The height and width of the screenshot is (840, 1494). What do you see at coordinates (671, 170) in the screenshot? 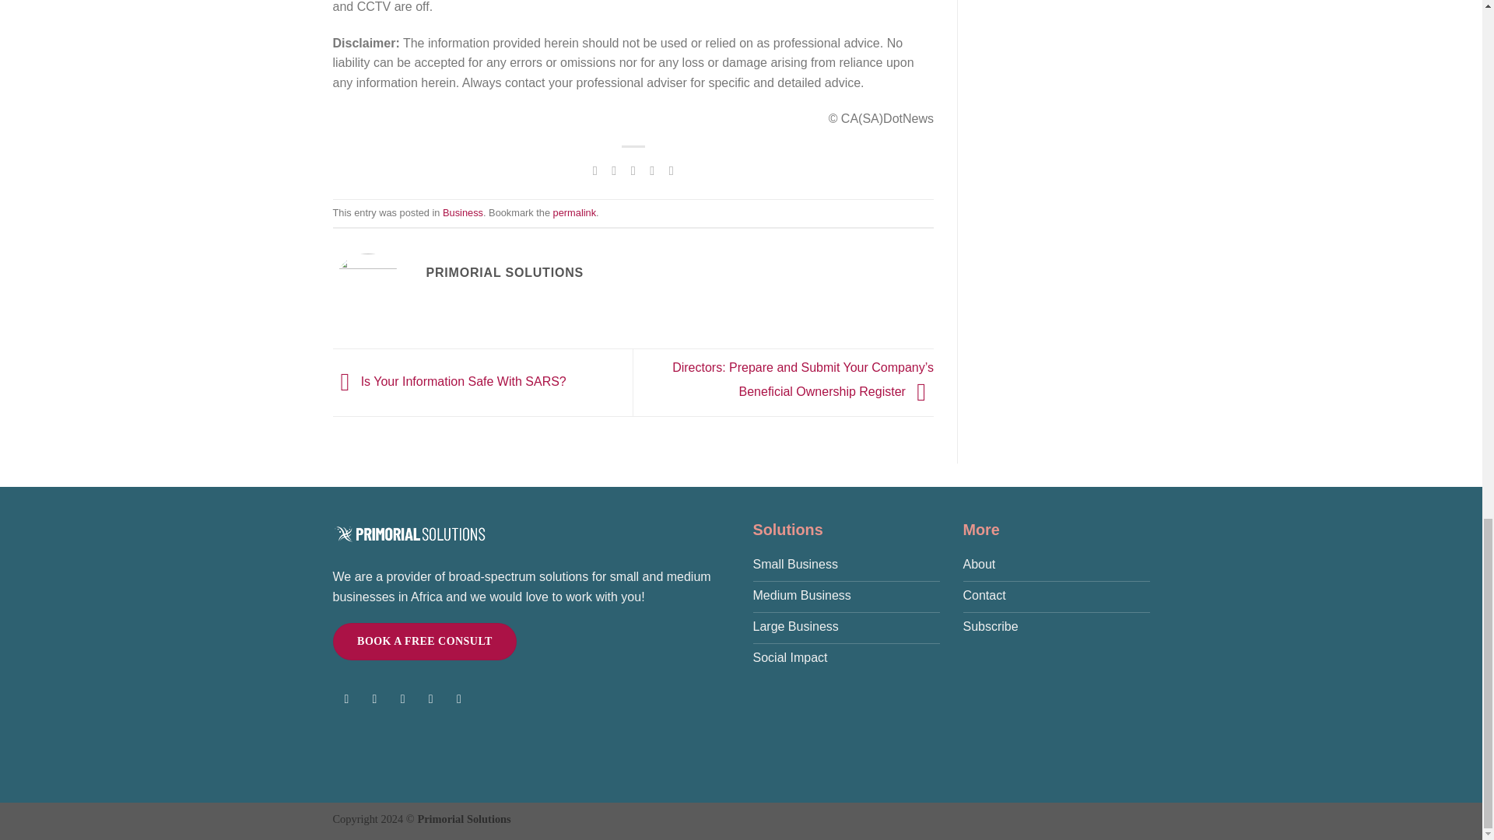
I see `Share on LinkedIn` at bounding box center [671, 170].